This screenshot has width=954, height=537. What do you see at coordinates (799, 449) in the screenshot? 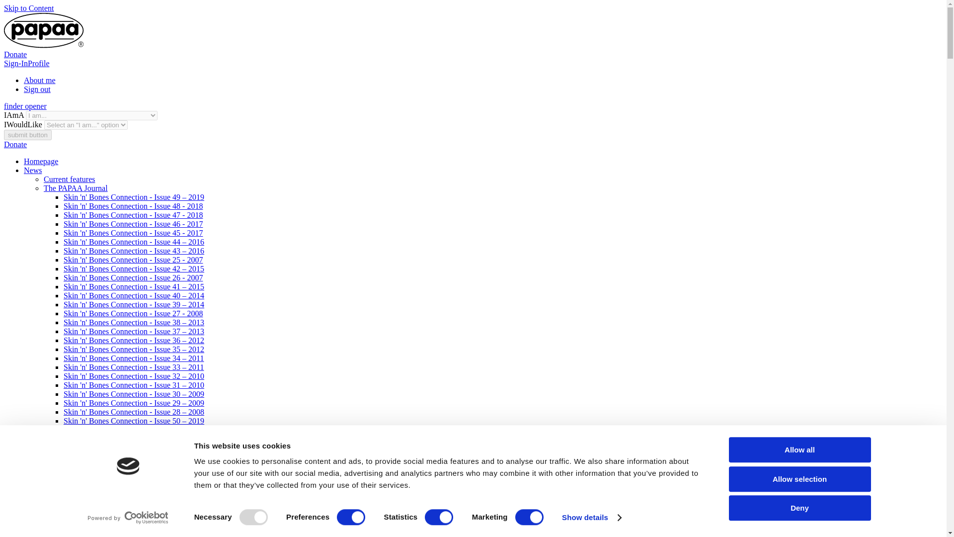
I see `Allow all` at bounding box center [799, 449].